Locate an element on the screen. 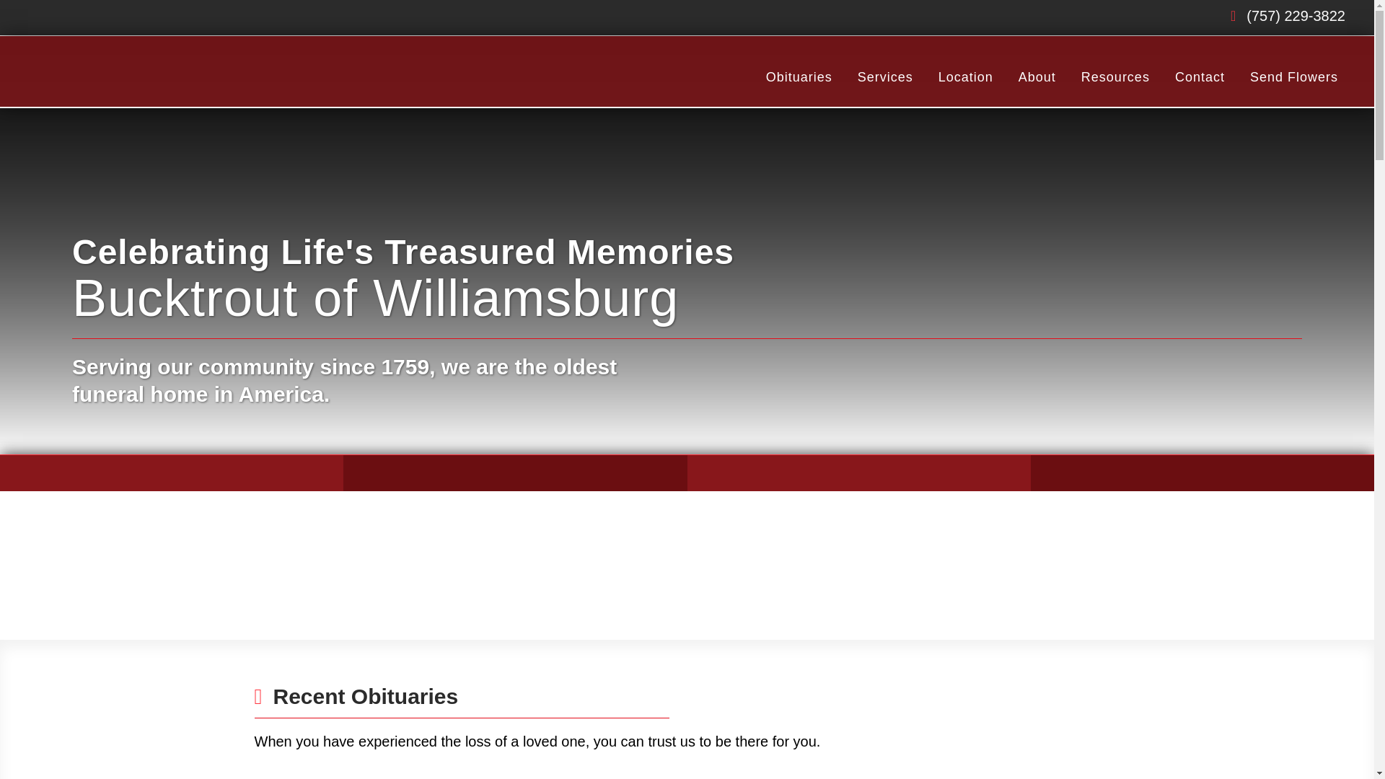 The image size is (1385, 779). Contact is located at coordinates (1199, 76).